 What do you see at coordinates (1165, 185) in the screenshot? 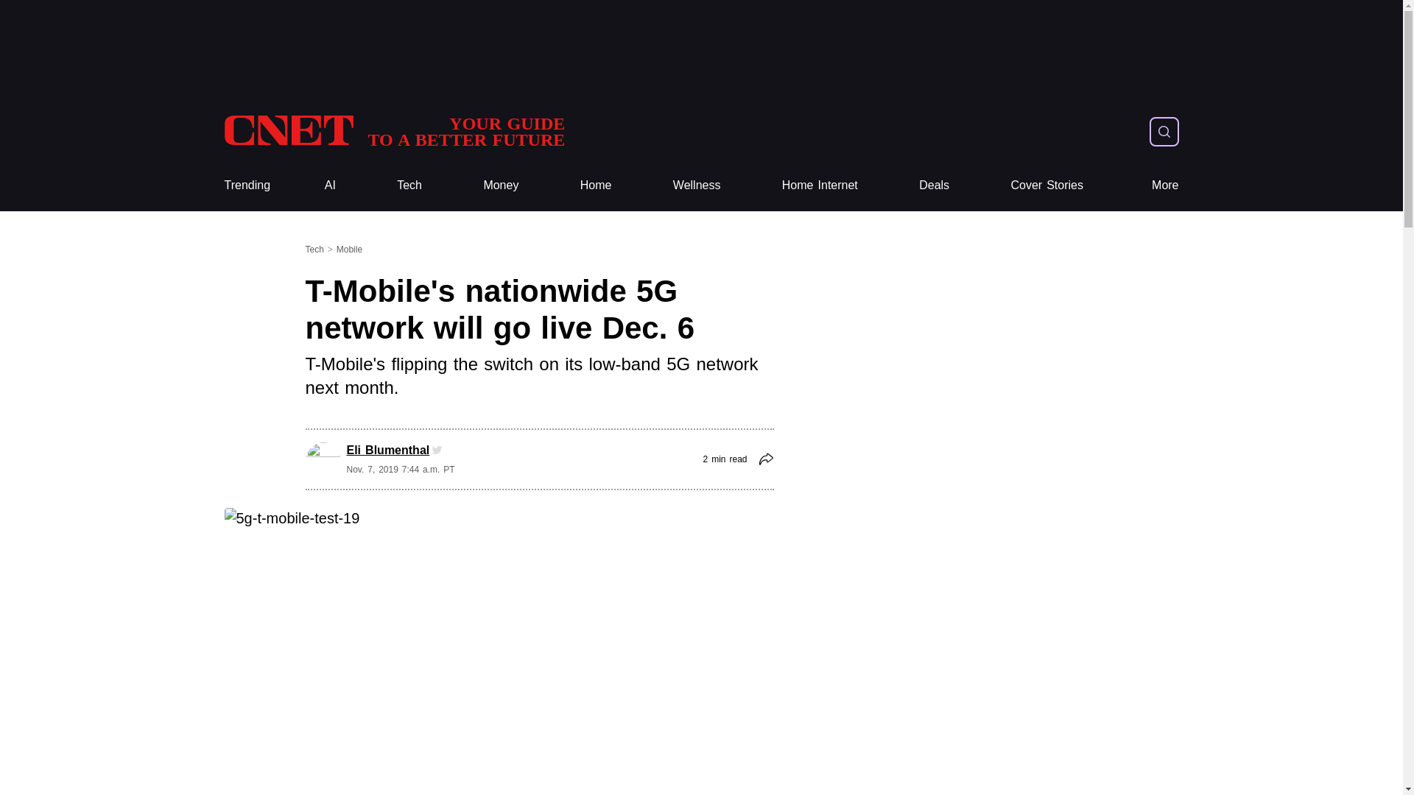
I see `More` at bounding box center [1165, 185].